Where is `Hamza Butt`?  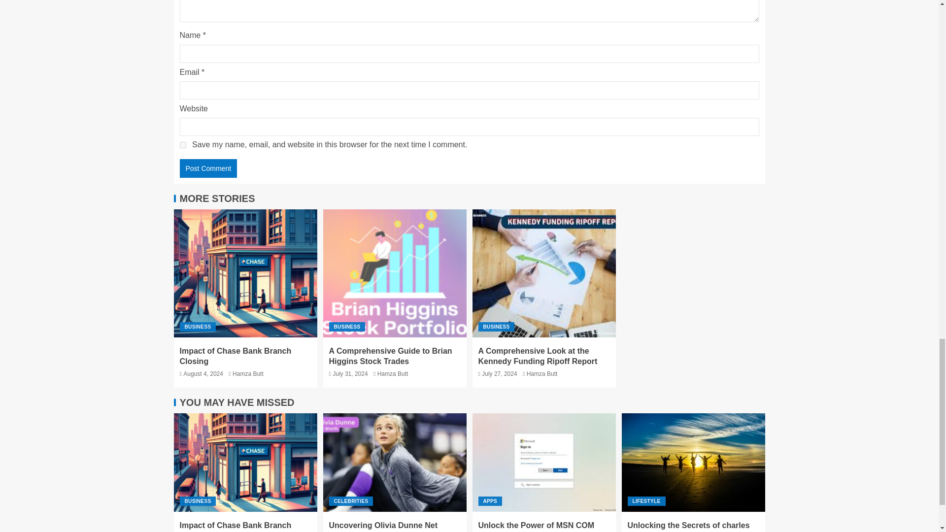 Hamza Butt is located at coordinates (393, 373).